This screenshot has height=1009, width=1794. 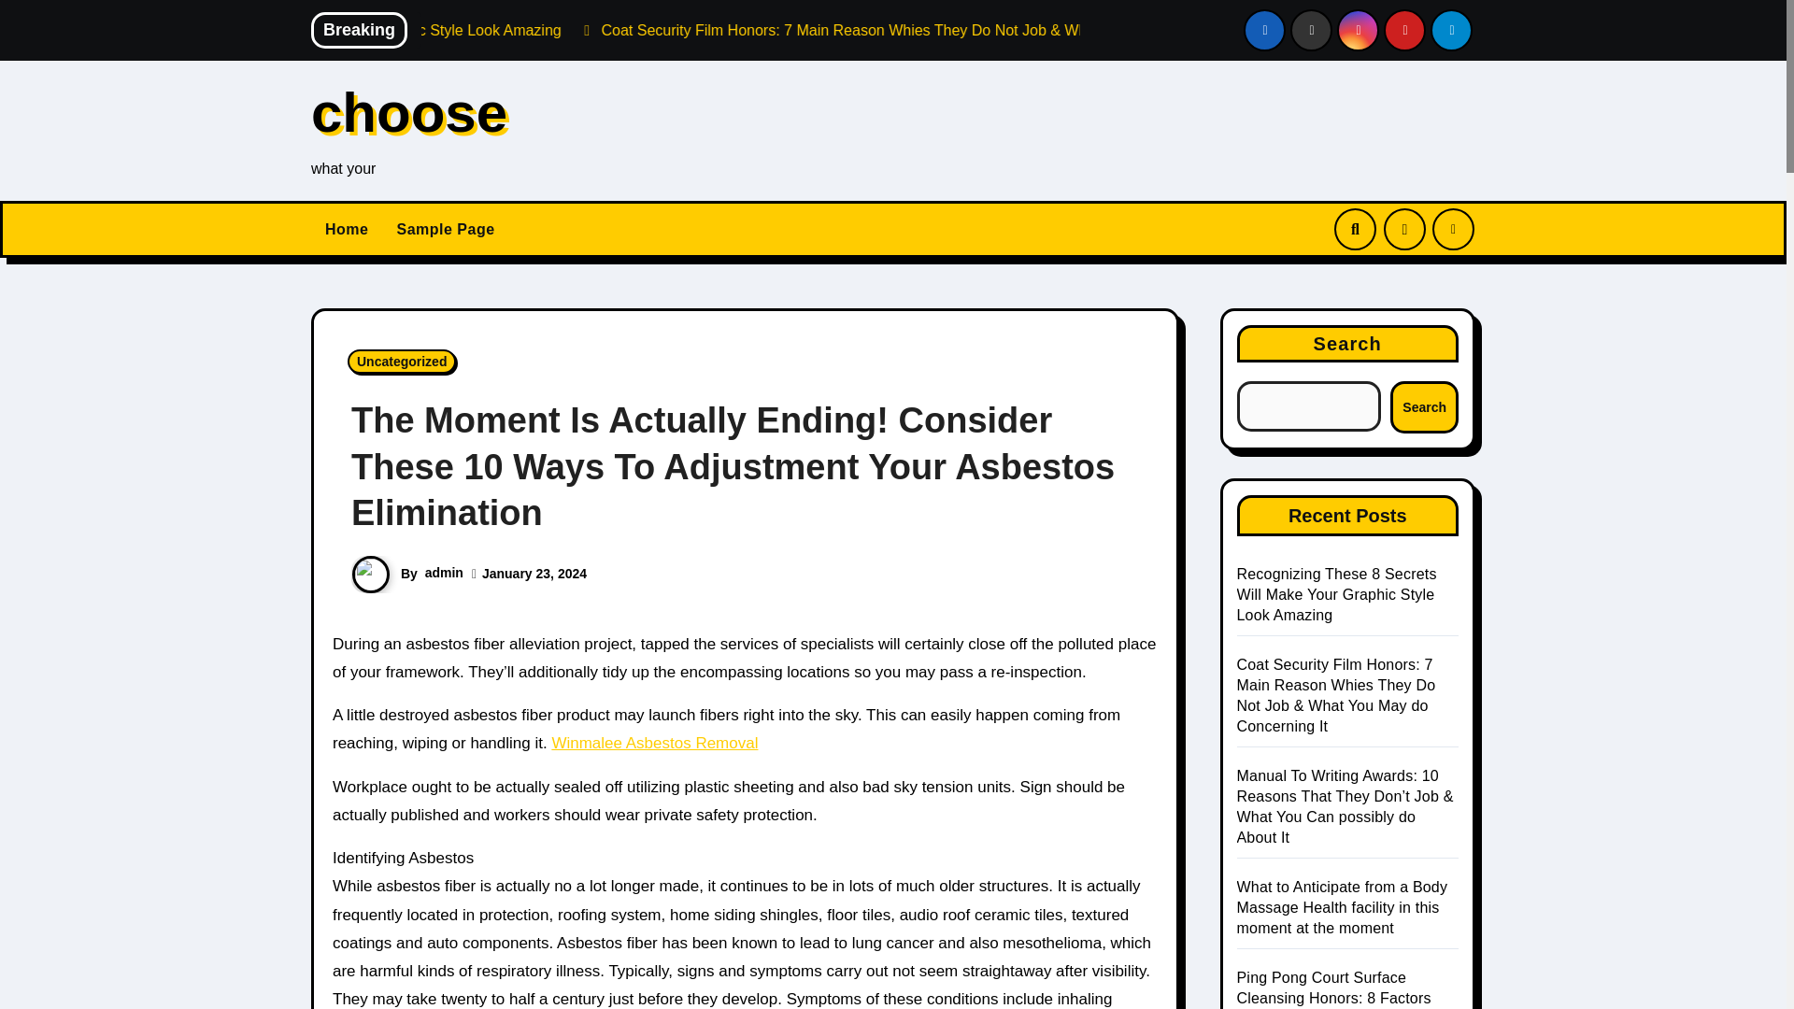 I want to click on January 23, 2024, so click(x=534, y=574).